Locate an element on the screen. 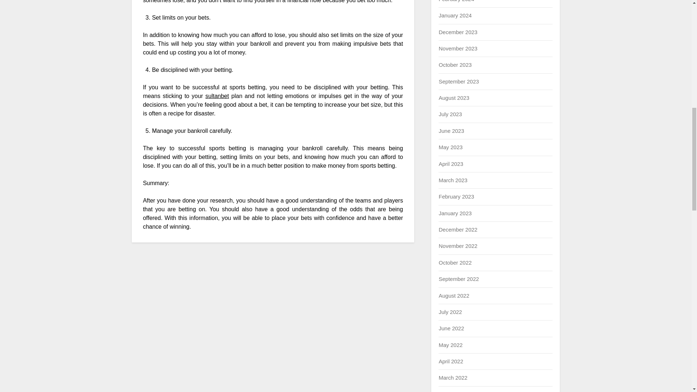  December 2022 is located at coordinates (458, 229).